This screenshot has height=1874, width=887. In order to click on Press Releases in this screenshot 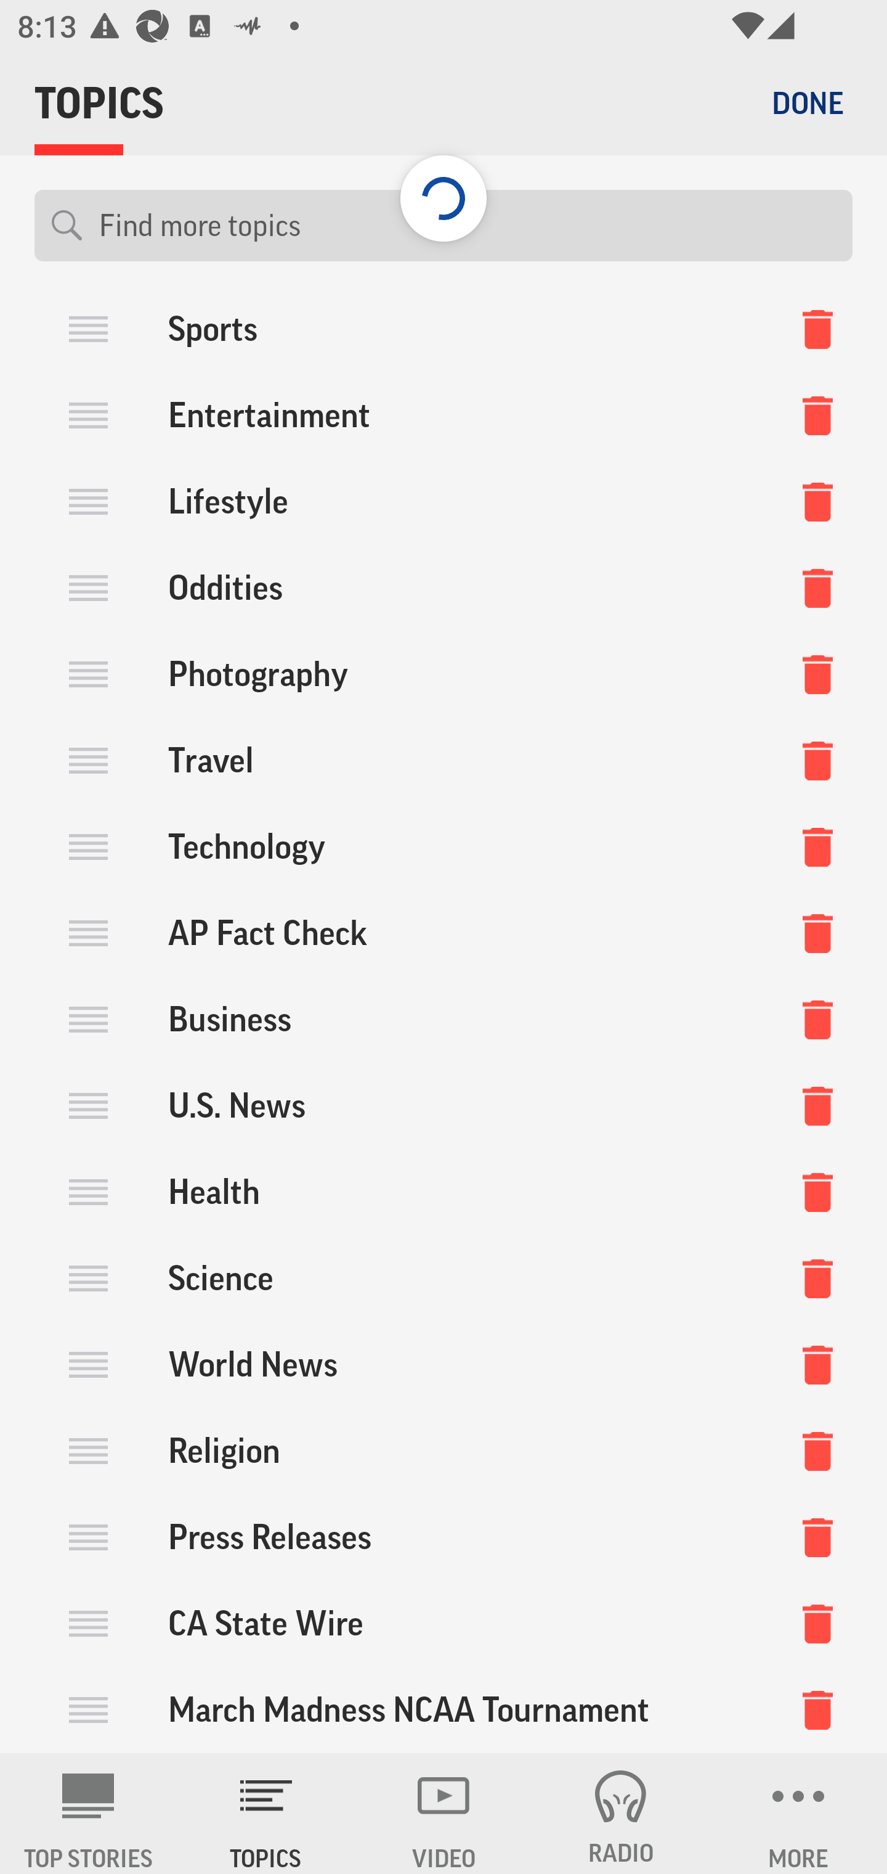, I will do `click(443, 1536)`.